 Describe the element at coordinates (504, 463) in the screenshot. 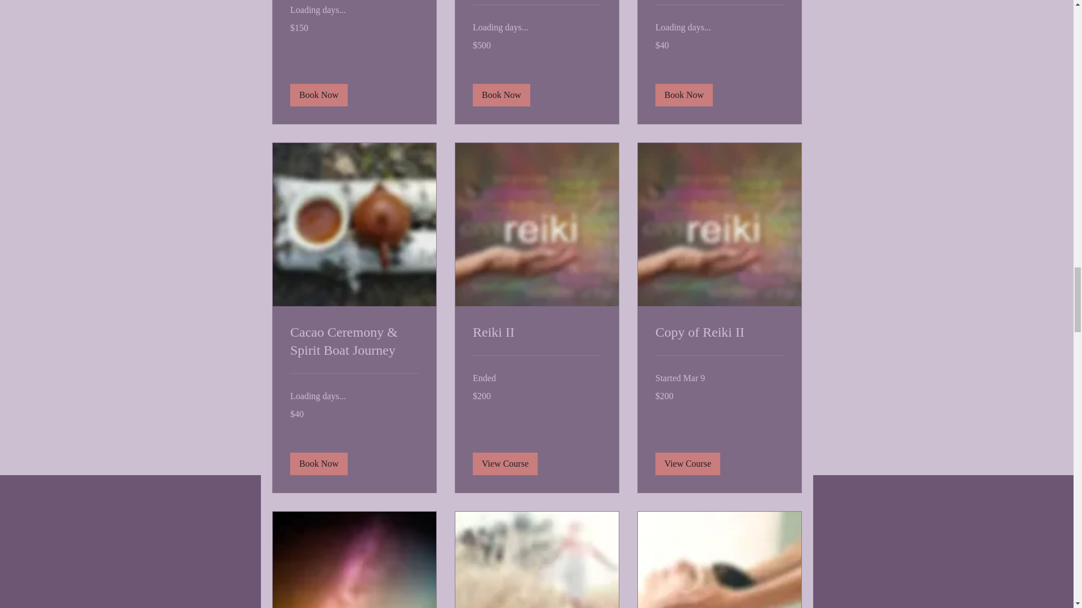

I see `View Course` at that location.